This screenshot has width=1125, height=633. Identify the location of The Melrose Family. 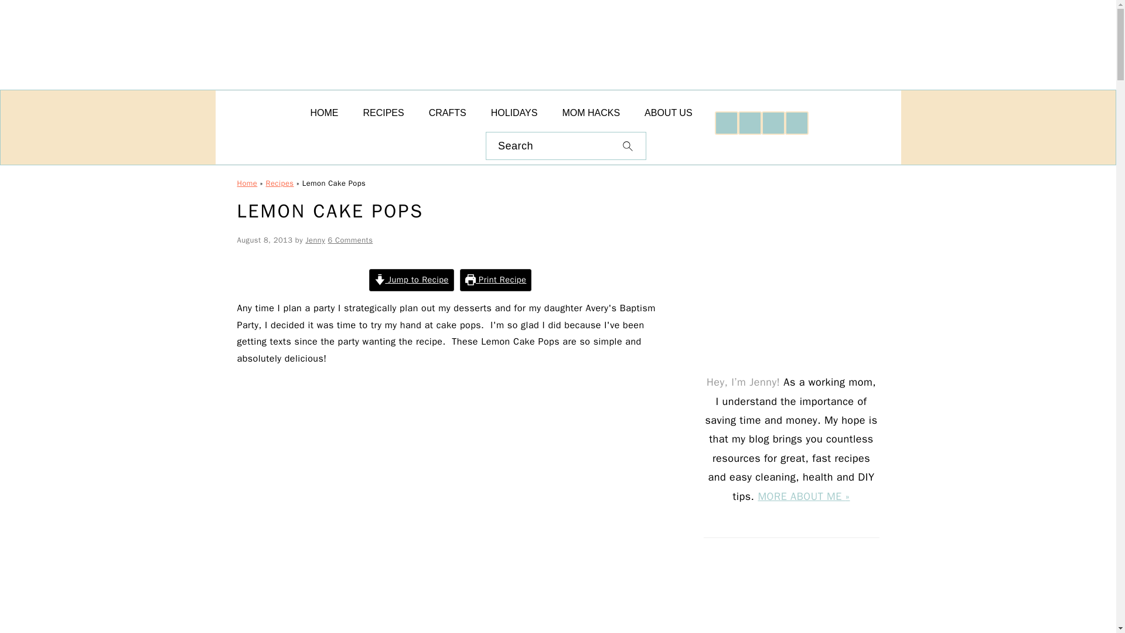
(309, 86).